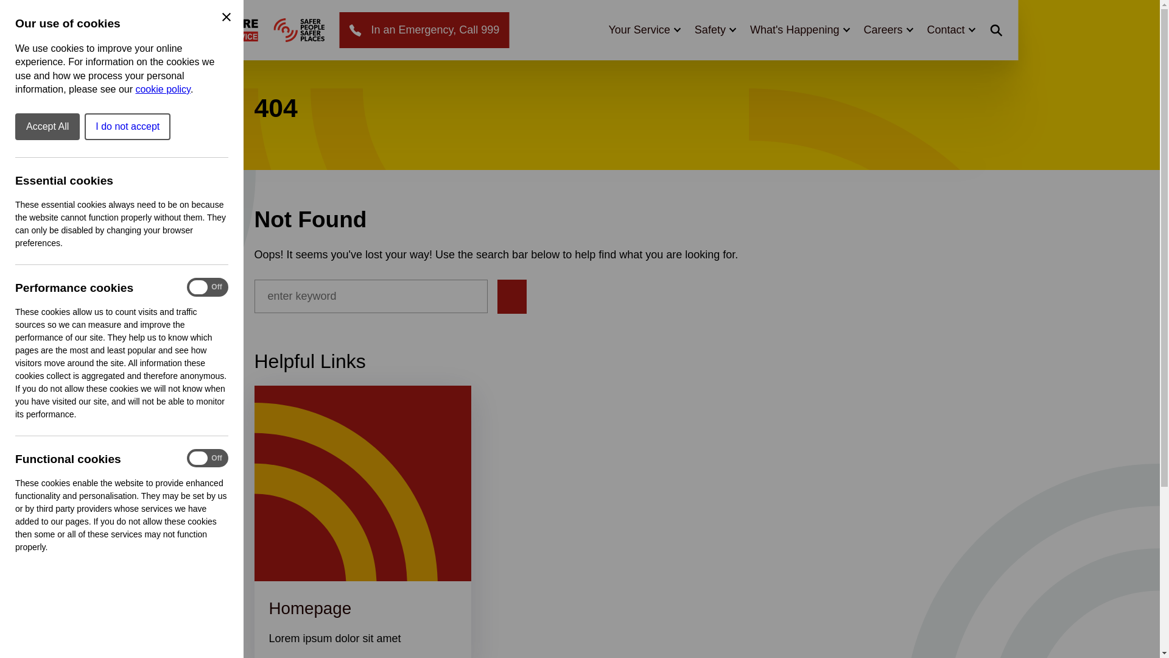 The image size is (1169, 658). I want to click on What's Happening, so click(800, 29).